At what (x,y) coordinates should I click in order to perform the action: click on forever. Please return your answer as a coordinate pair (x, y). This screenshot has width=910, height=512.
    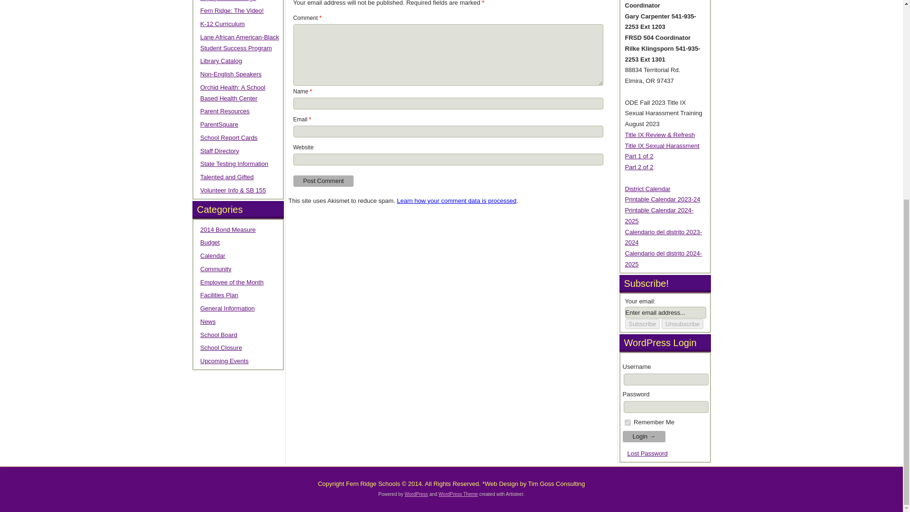
    Looking at the image, I should click on (628, 422).